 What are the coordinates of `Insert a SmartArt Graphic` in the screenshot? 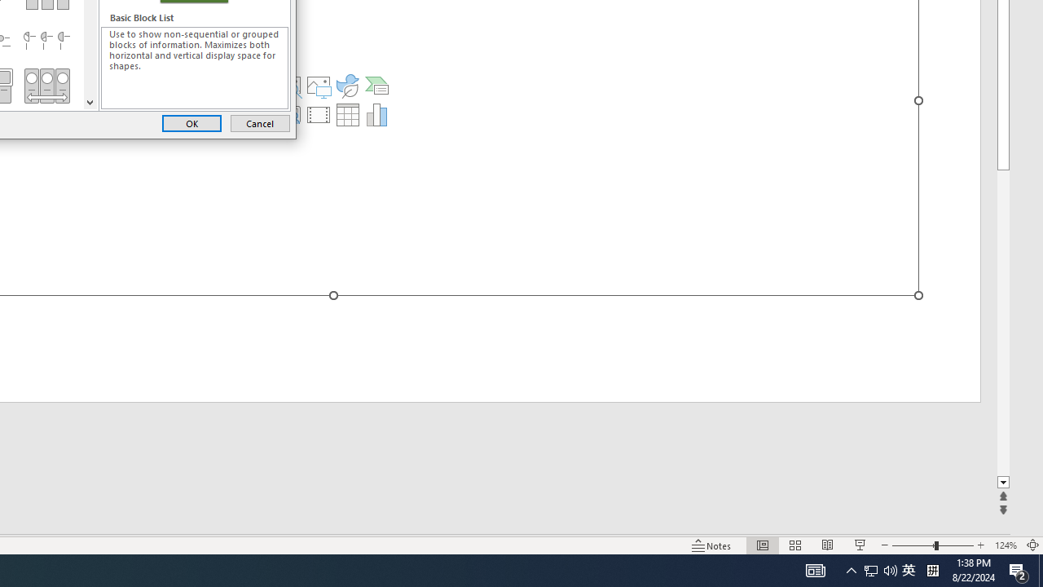 It's located at (376, 85).